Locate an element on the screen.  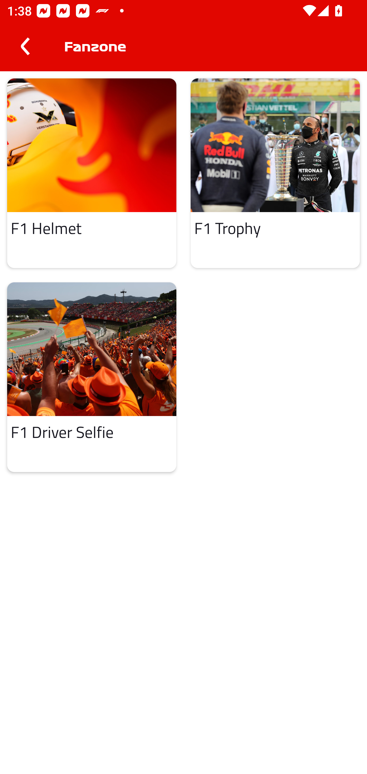
F1 Trophy is located at coordinates (275, 173).